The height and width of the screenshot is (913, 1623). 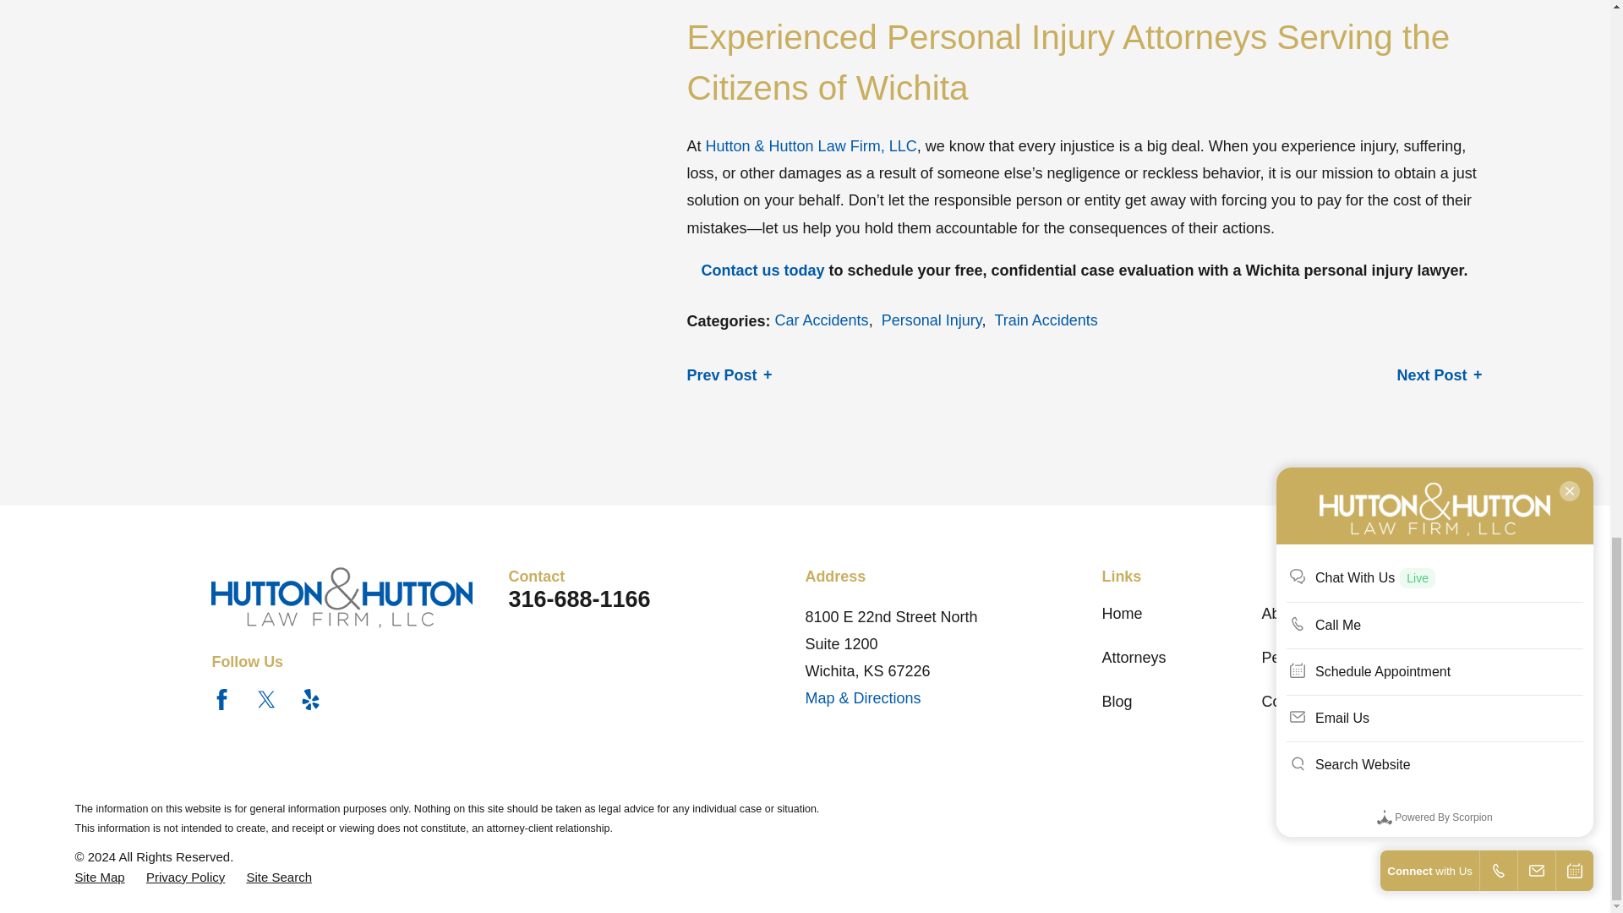 I want to click on Home, so click(x=358, y=597).